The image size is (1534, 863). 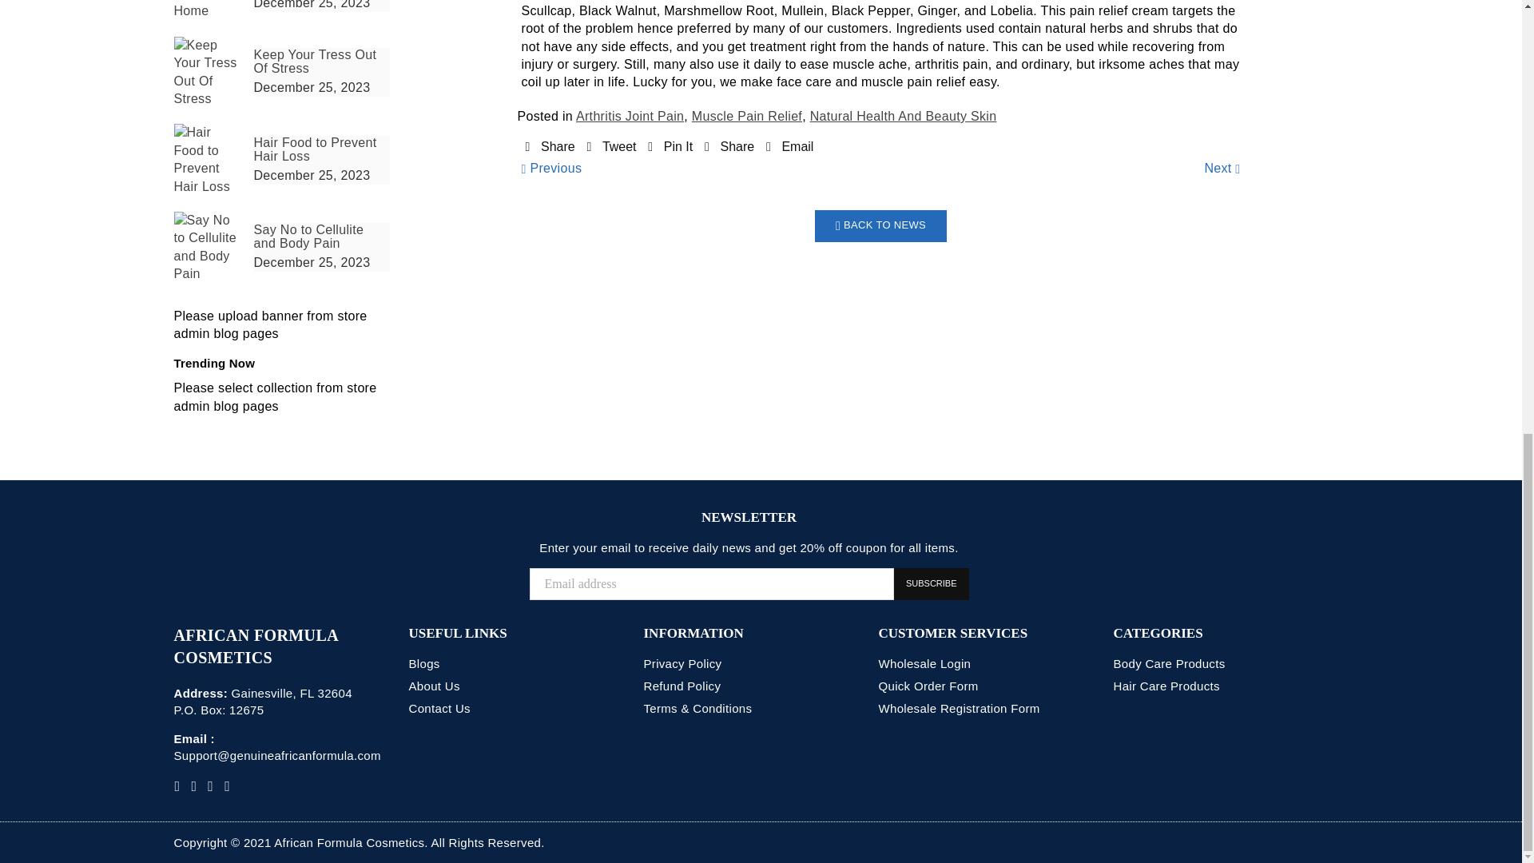 What do you see at coordinates (789, 146) in the screenshot?
I see `Share by Email` at bounding box center [789, 146].